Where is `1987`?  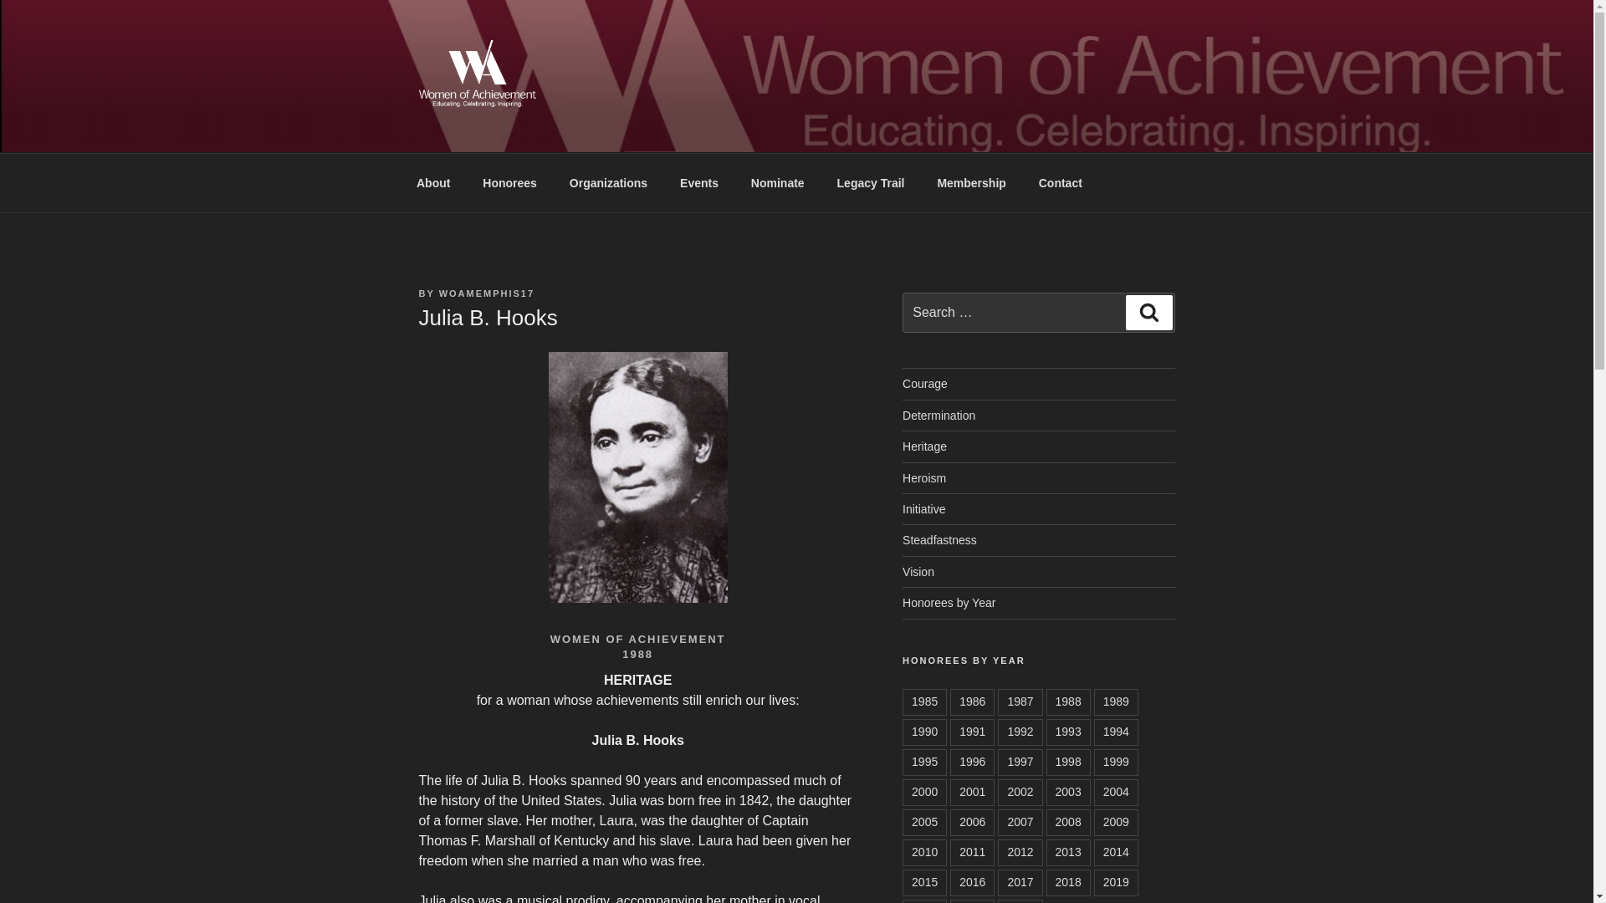
1987 is located at coordinates (1020, 702).